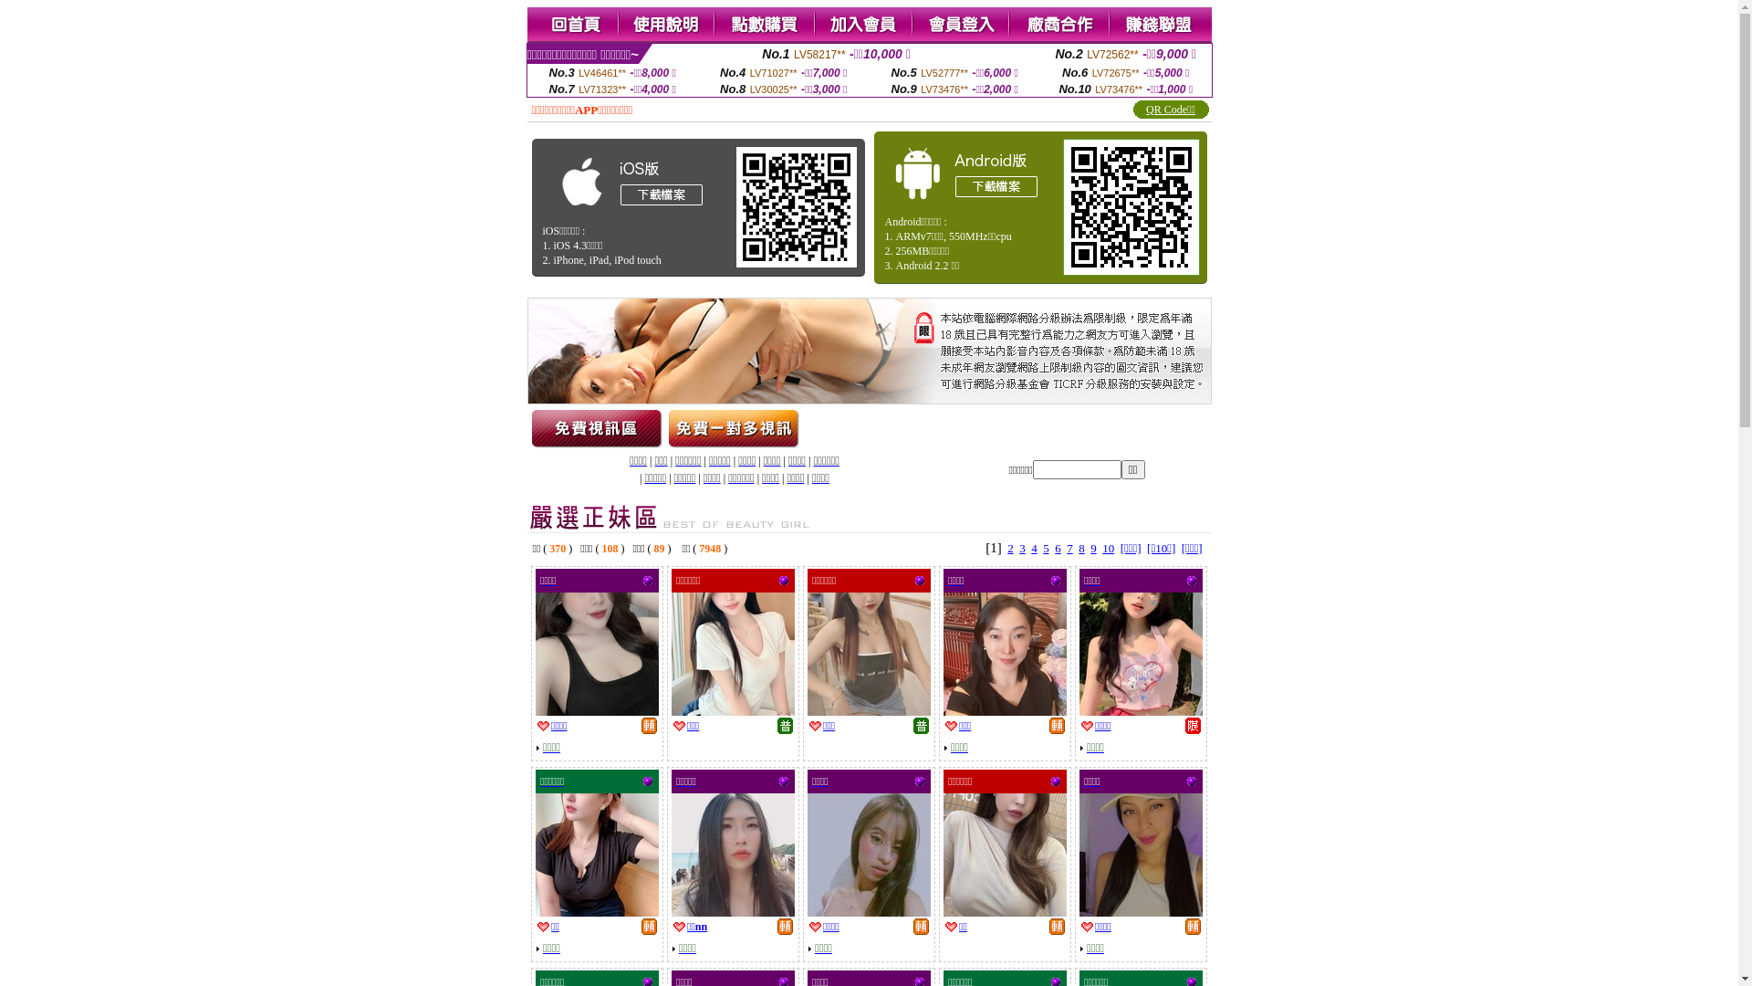 The width and height of the screenshot is (1752, 986). I want to click on 7, so click(1069, 548).